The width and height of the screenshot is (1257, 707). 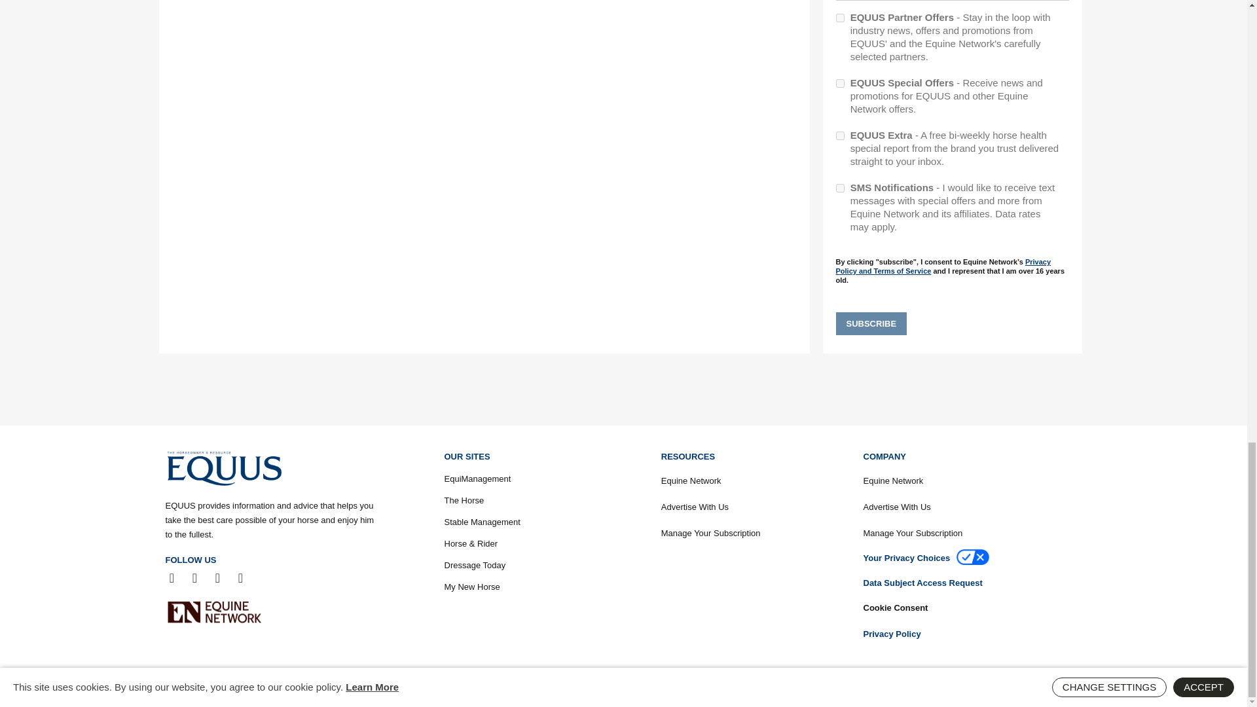 What do you see at coordinates (839, 187) in the screenshot?
I see `SMS Notifications` at bounding box center [839, 187].